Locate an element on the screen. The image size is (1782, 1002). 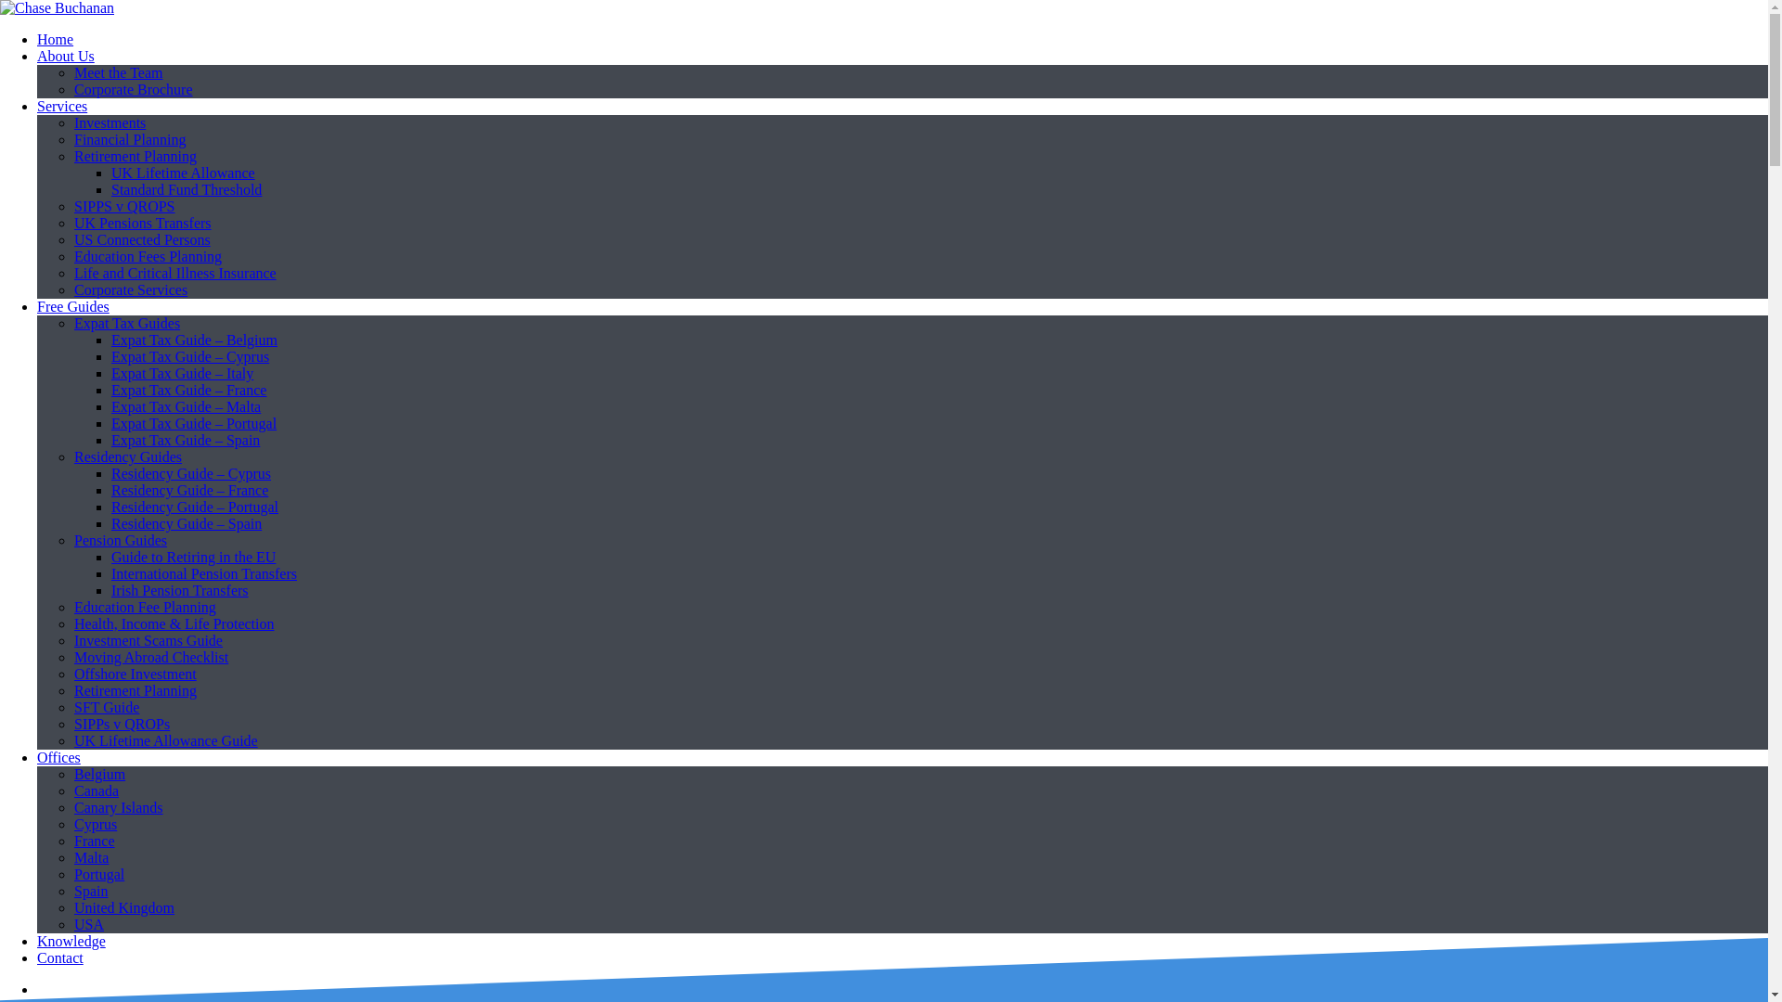
Life and Critical Illness Insurance is located at coordinates (174, 273).